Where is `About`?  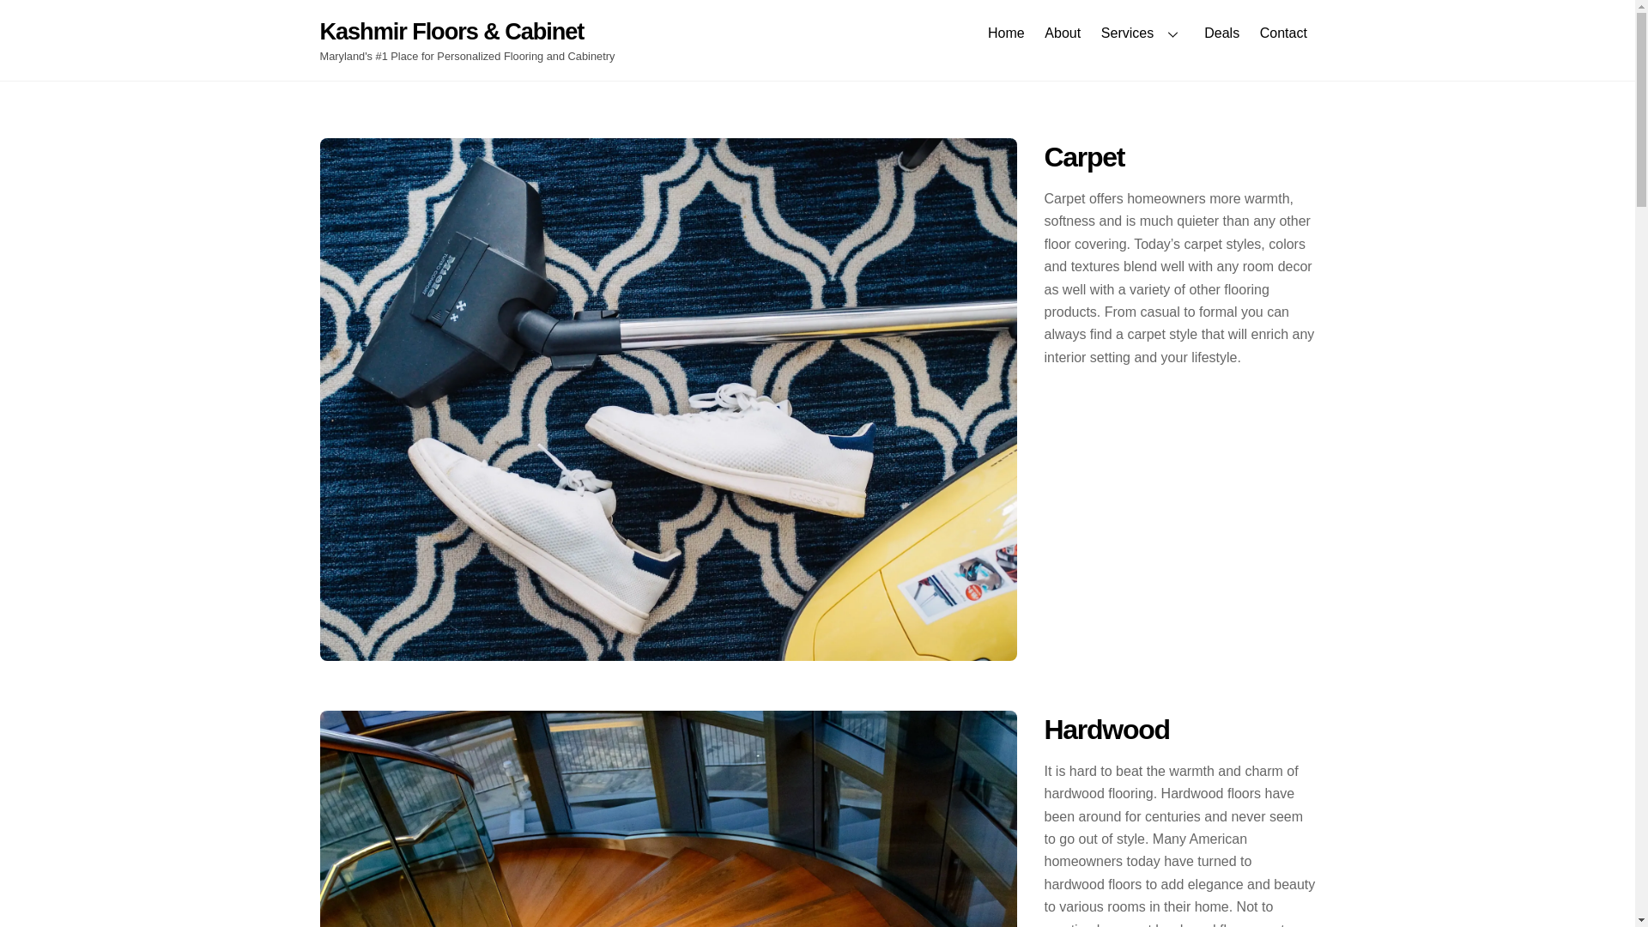 About is located at coordinates (1282, 33).